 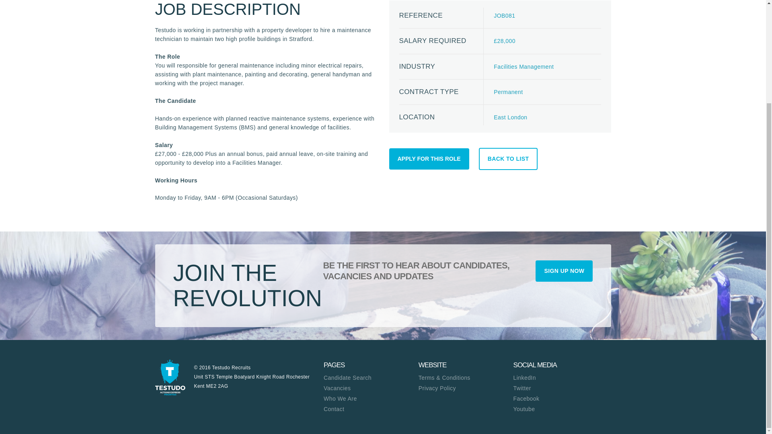 I want to click on BACK TO LIST, so click(x=508, y=159).